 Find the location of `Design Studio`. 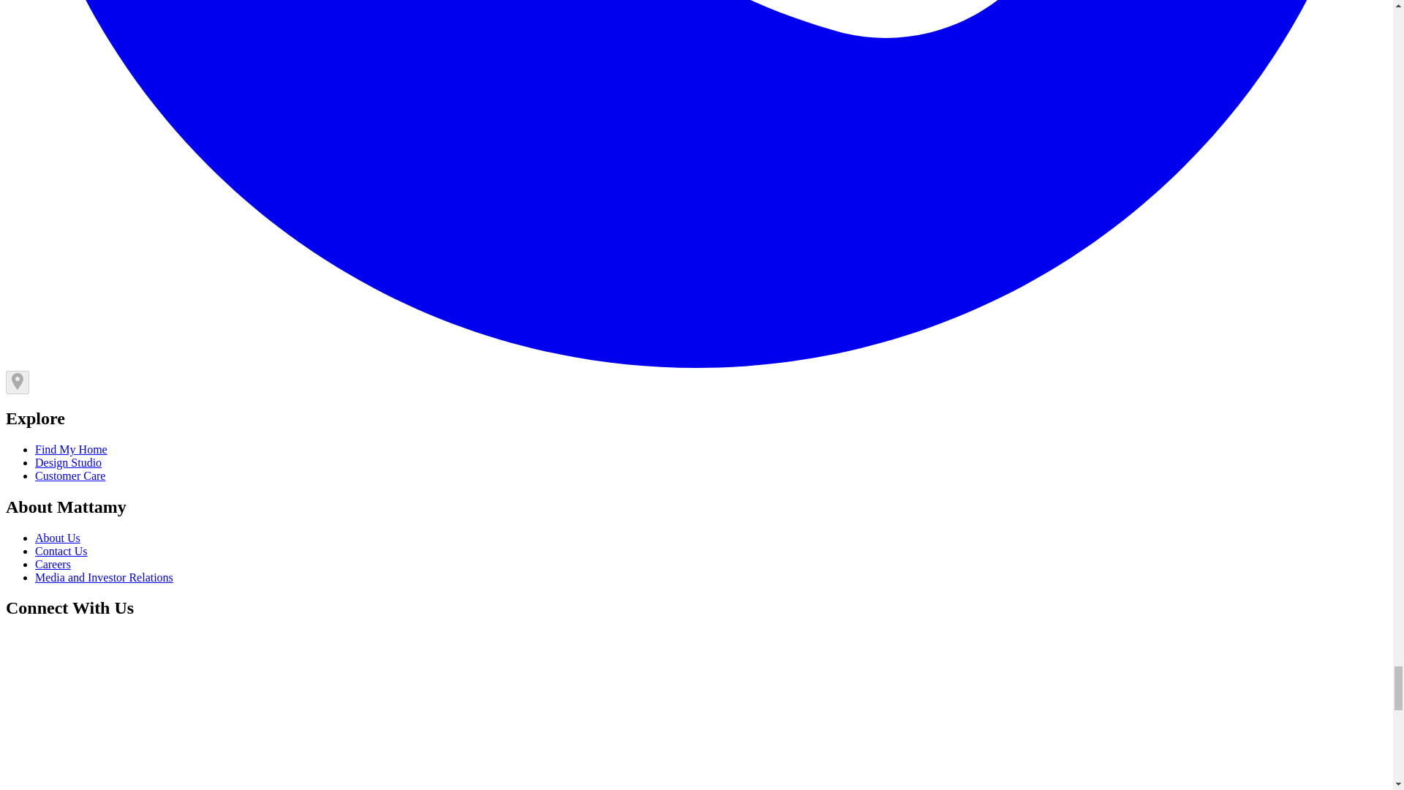

Design Studio is located at coordinates (68, 462).